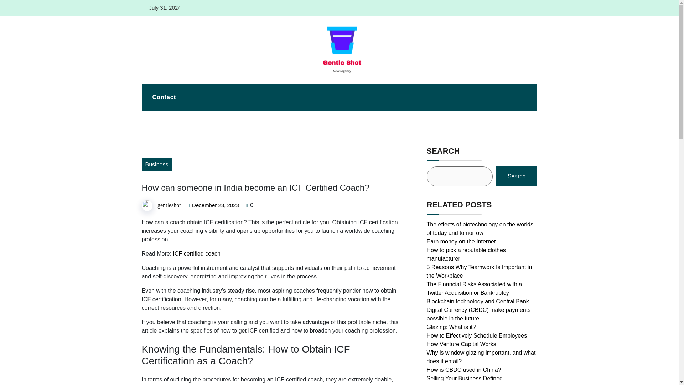 Image resolution: width=684 pixels, height=385 pixels. What do you see at coordinates (517, 176) in the screenshot?
I see `Search` at bounding box center [517, 176].